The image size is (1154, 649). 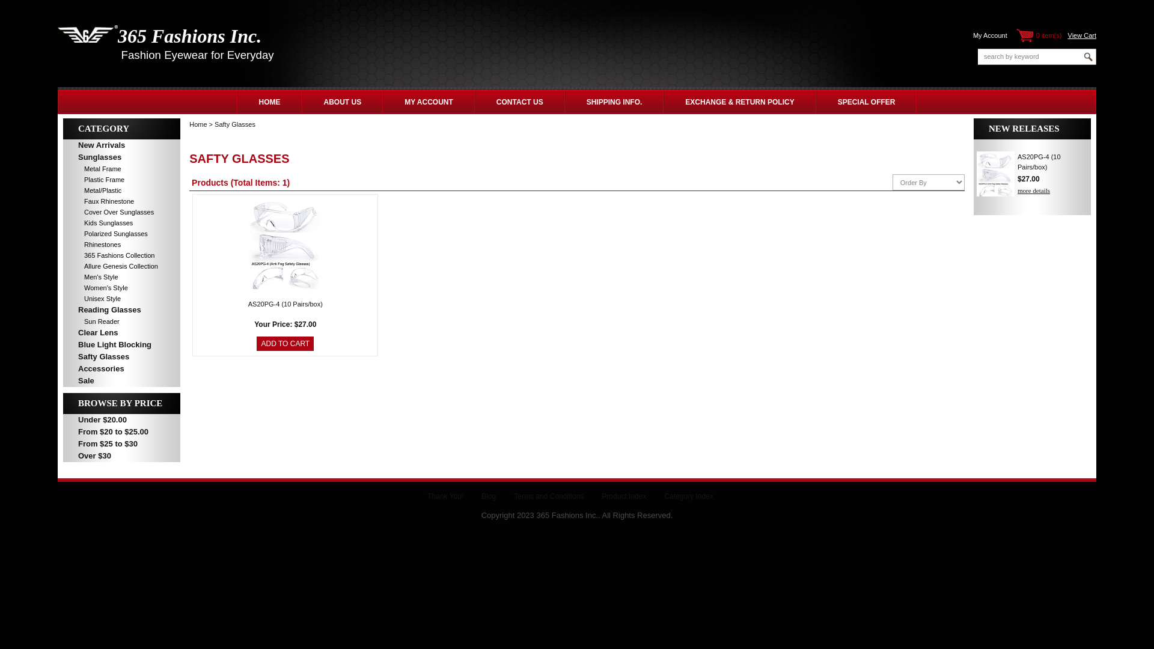 What do you see at coordinates (99, 201) in the screenshot?
I see `Faux Rhinestone` at bounding box center [99, 201].